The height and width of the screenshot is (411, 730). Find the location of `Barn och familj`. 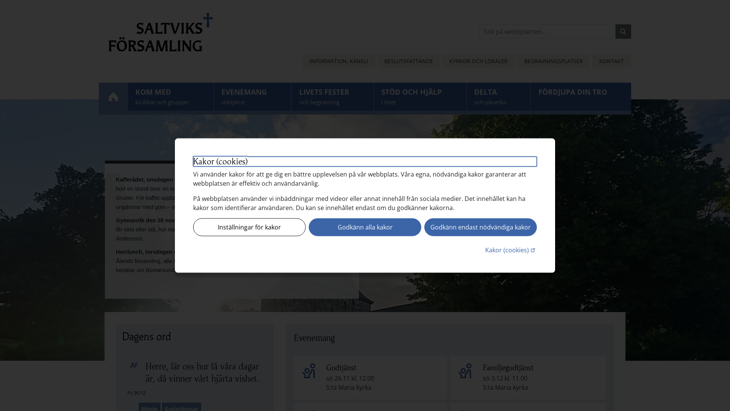

Barn och familj is located at coordinates (309, 371).